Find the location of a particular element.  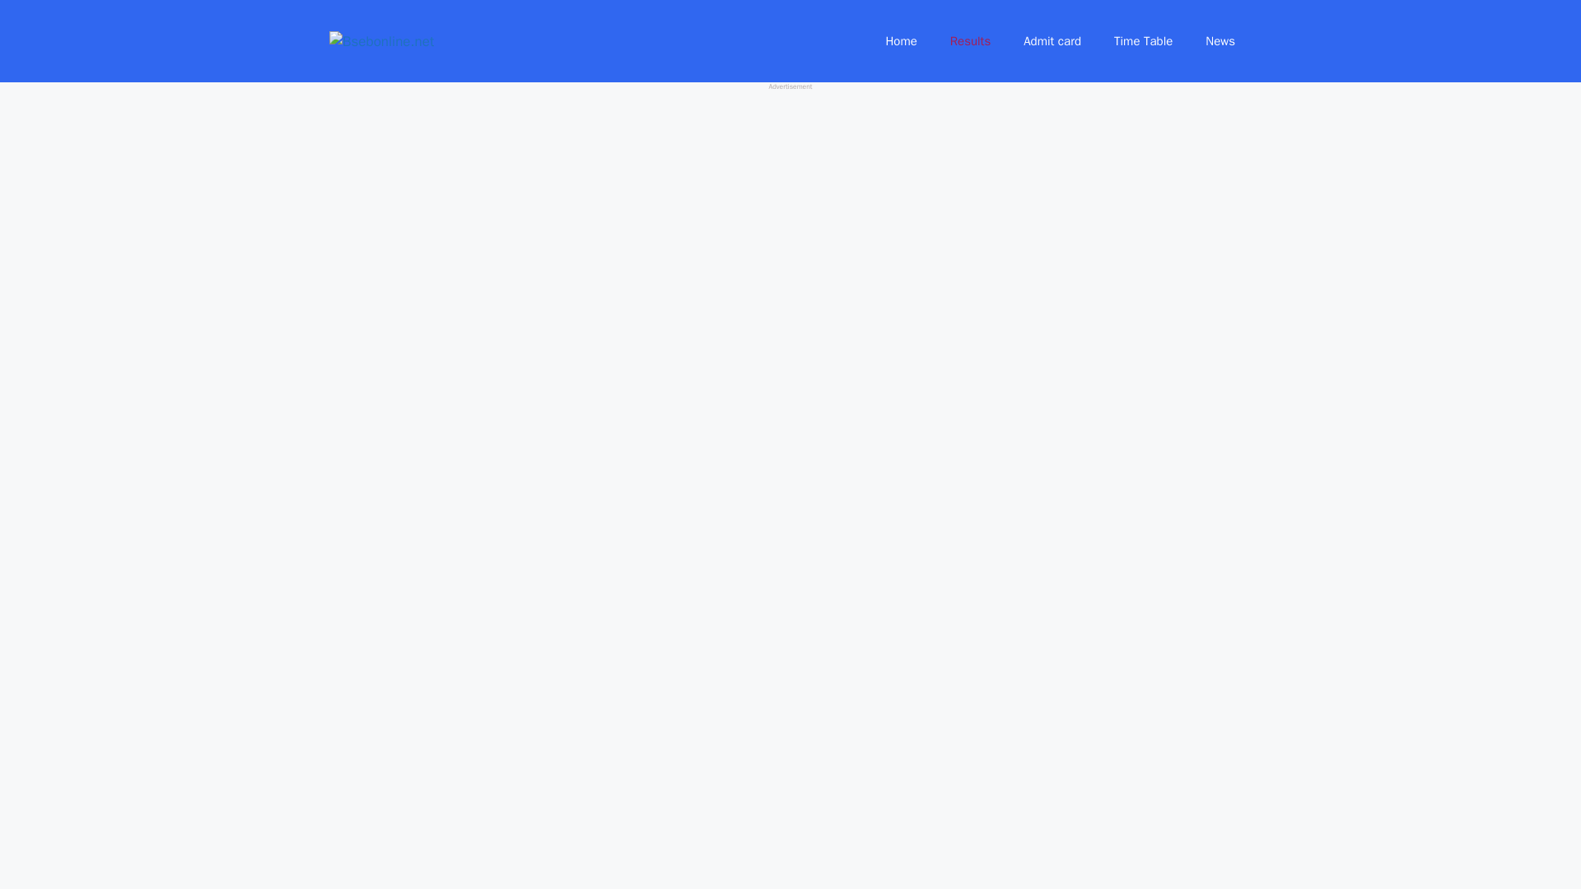

Admit card is located at coordinates (1052, 41).